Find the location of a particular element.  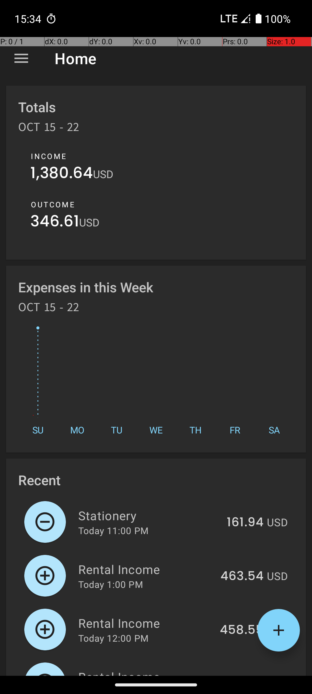

Stationery is located at coordinates (149, 515).